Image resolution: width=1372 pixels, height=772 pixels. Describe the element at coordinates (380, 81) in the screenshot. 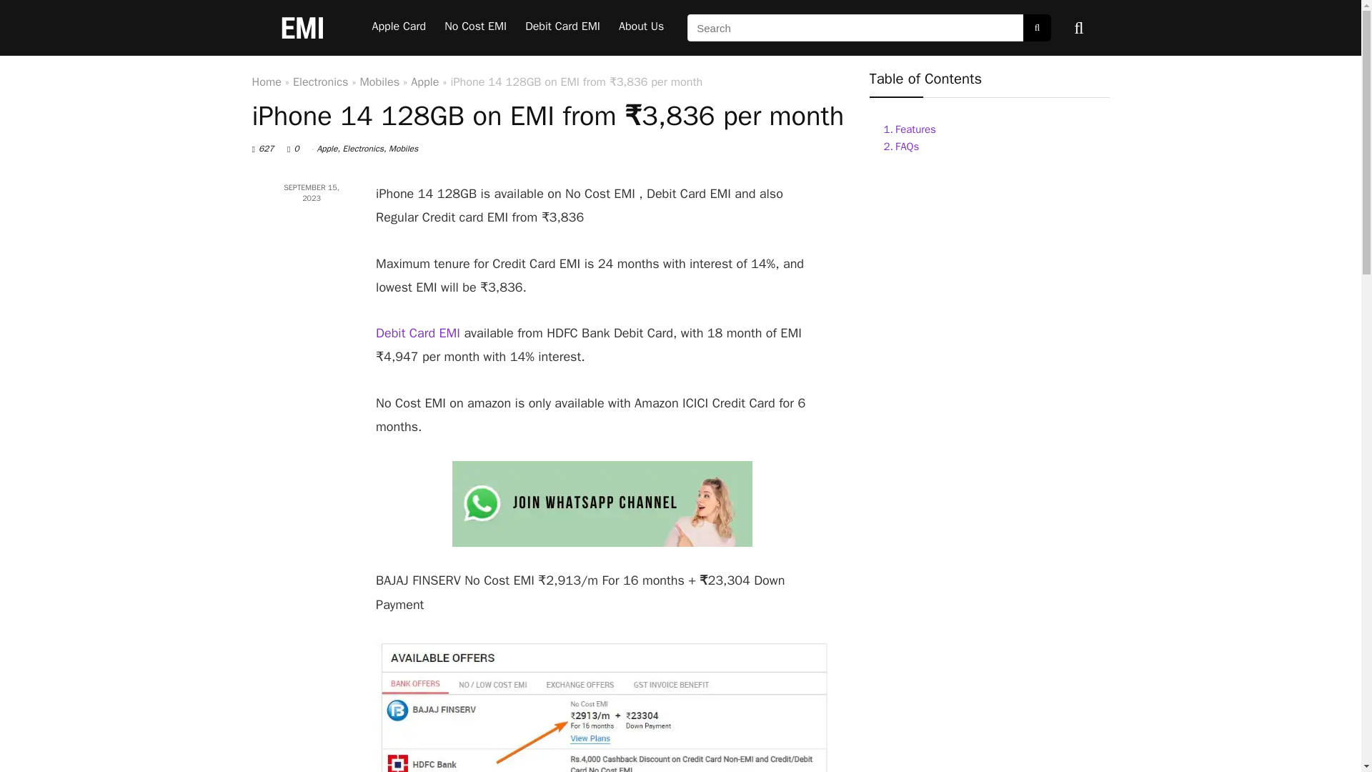

I see `Mobiles` at that location.